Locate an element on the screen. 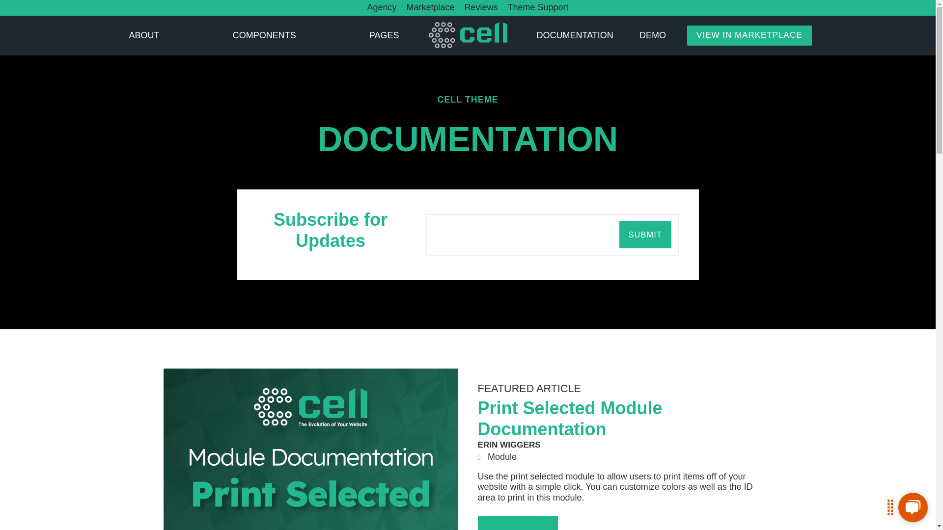 The width and height of the screenshot is (943, 530). Theme Support is located at coordinates (538, 7).